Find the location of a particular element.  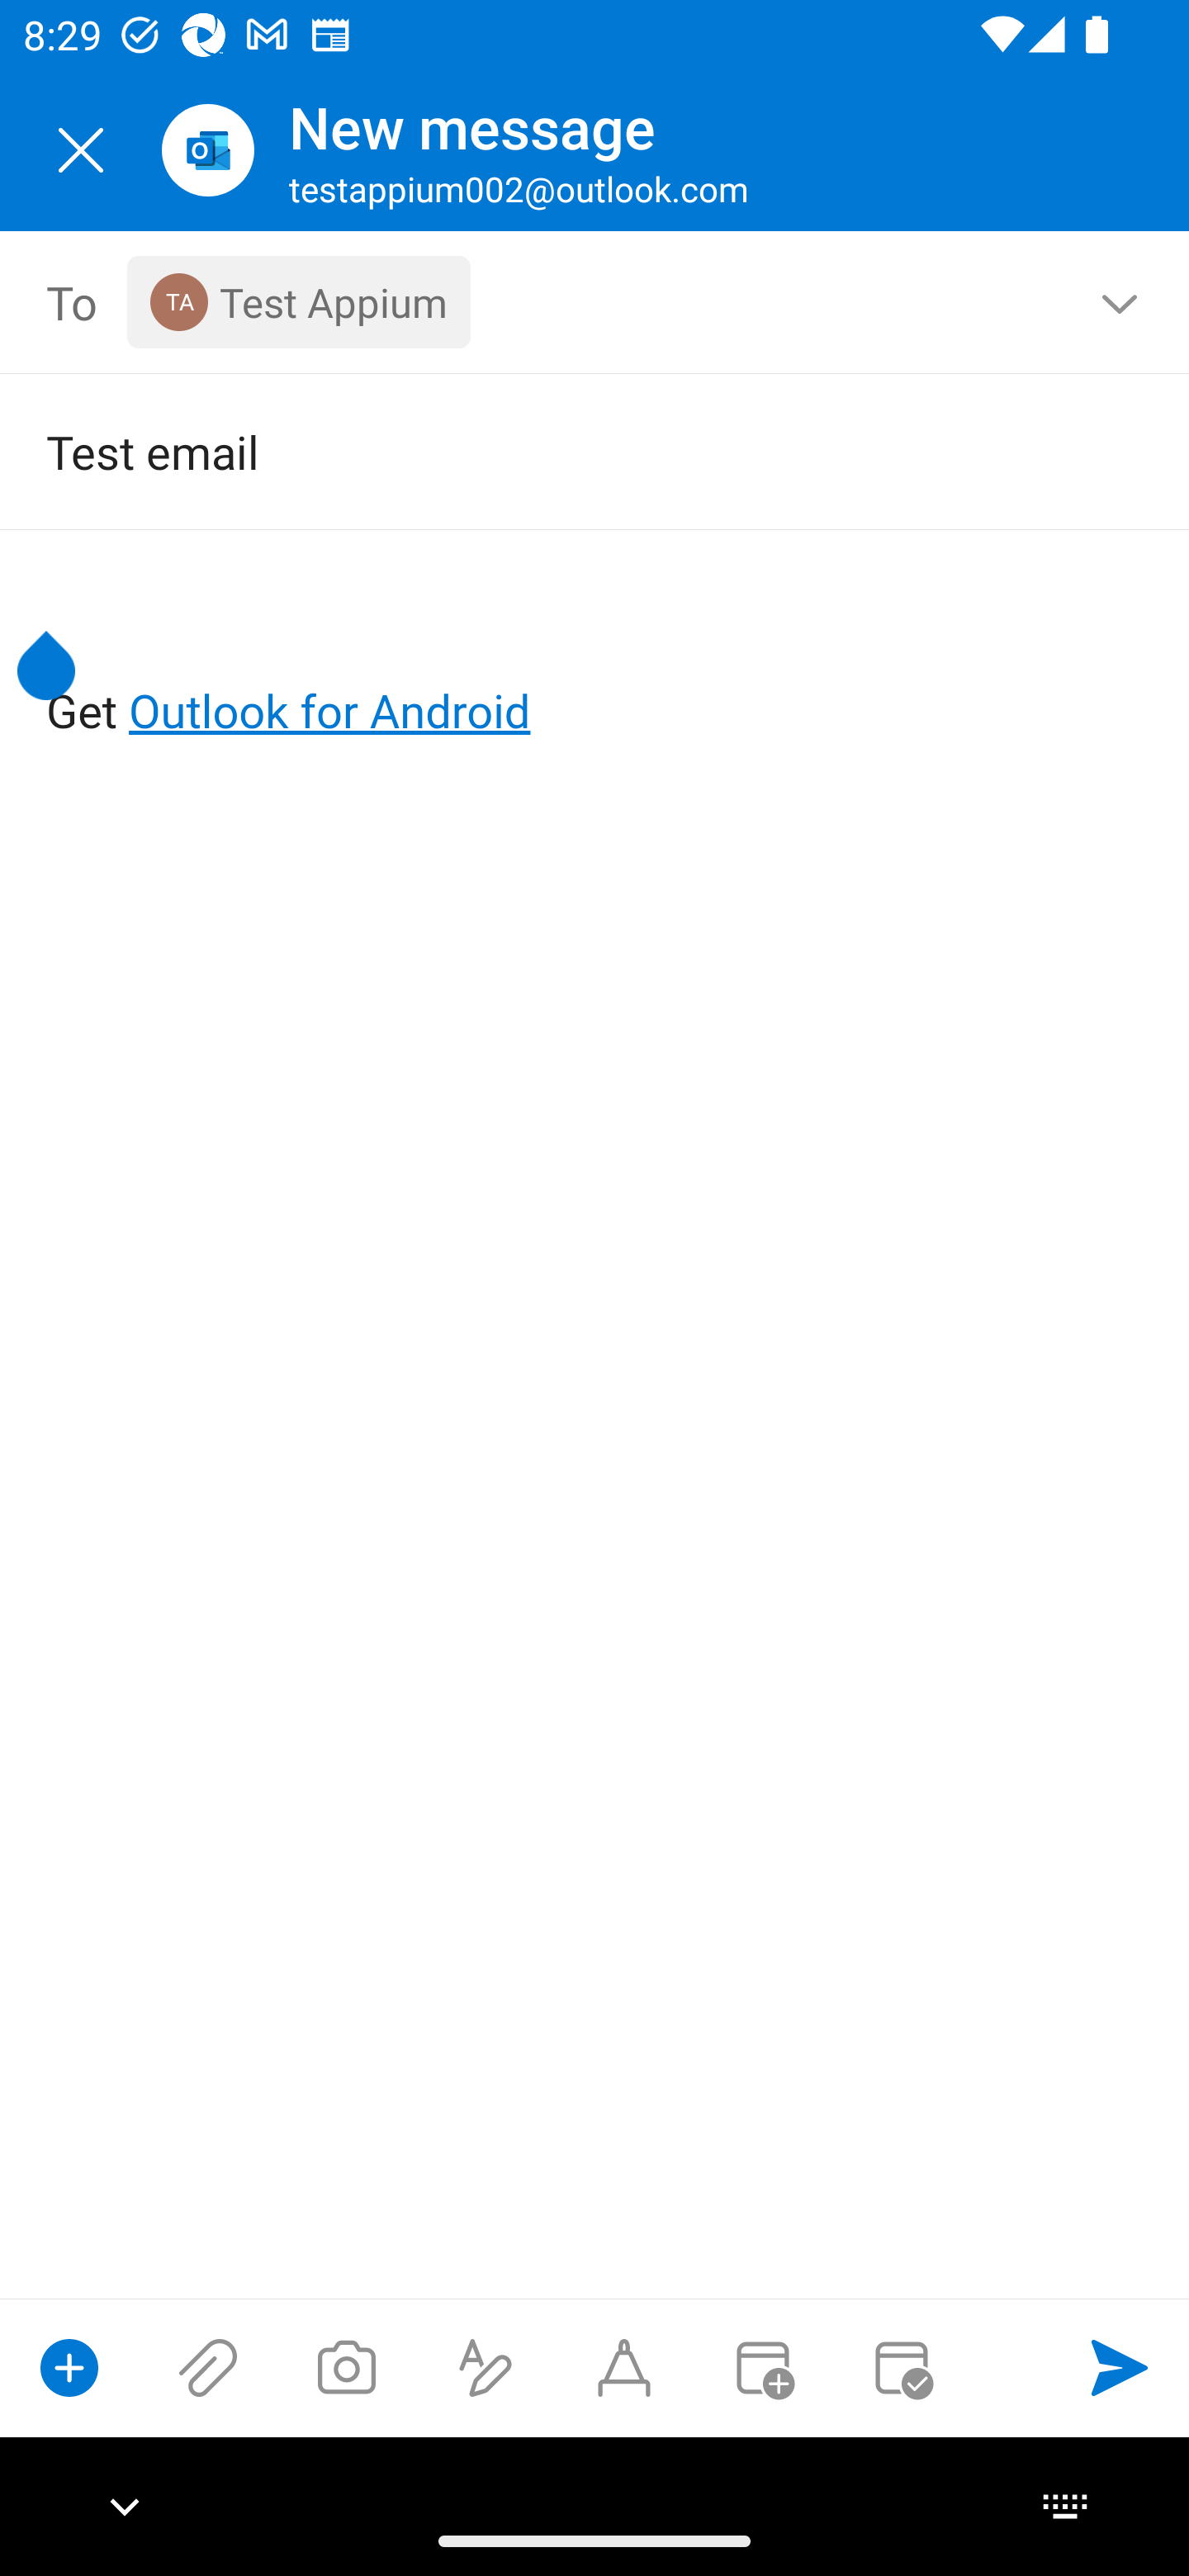

Send availability is located at coordinates (902, 2367).